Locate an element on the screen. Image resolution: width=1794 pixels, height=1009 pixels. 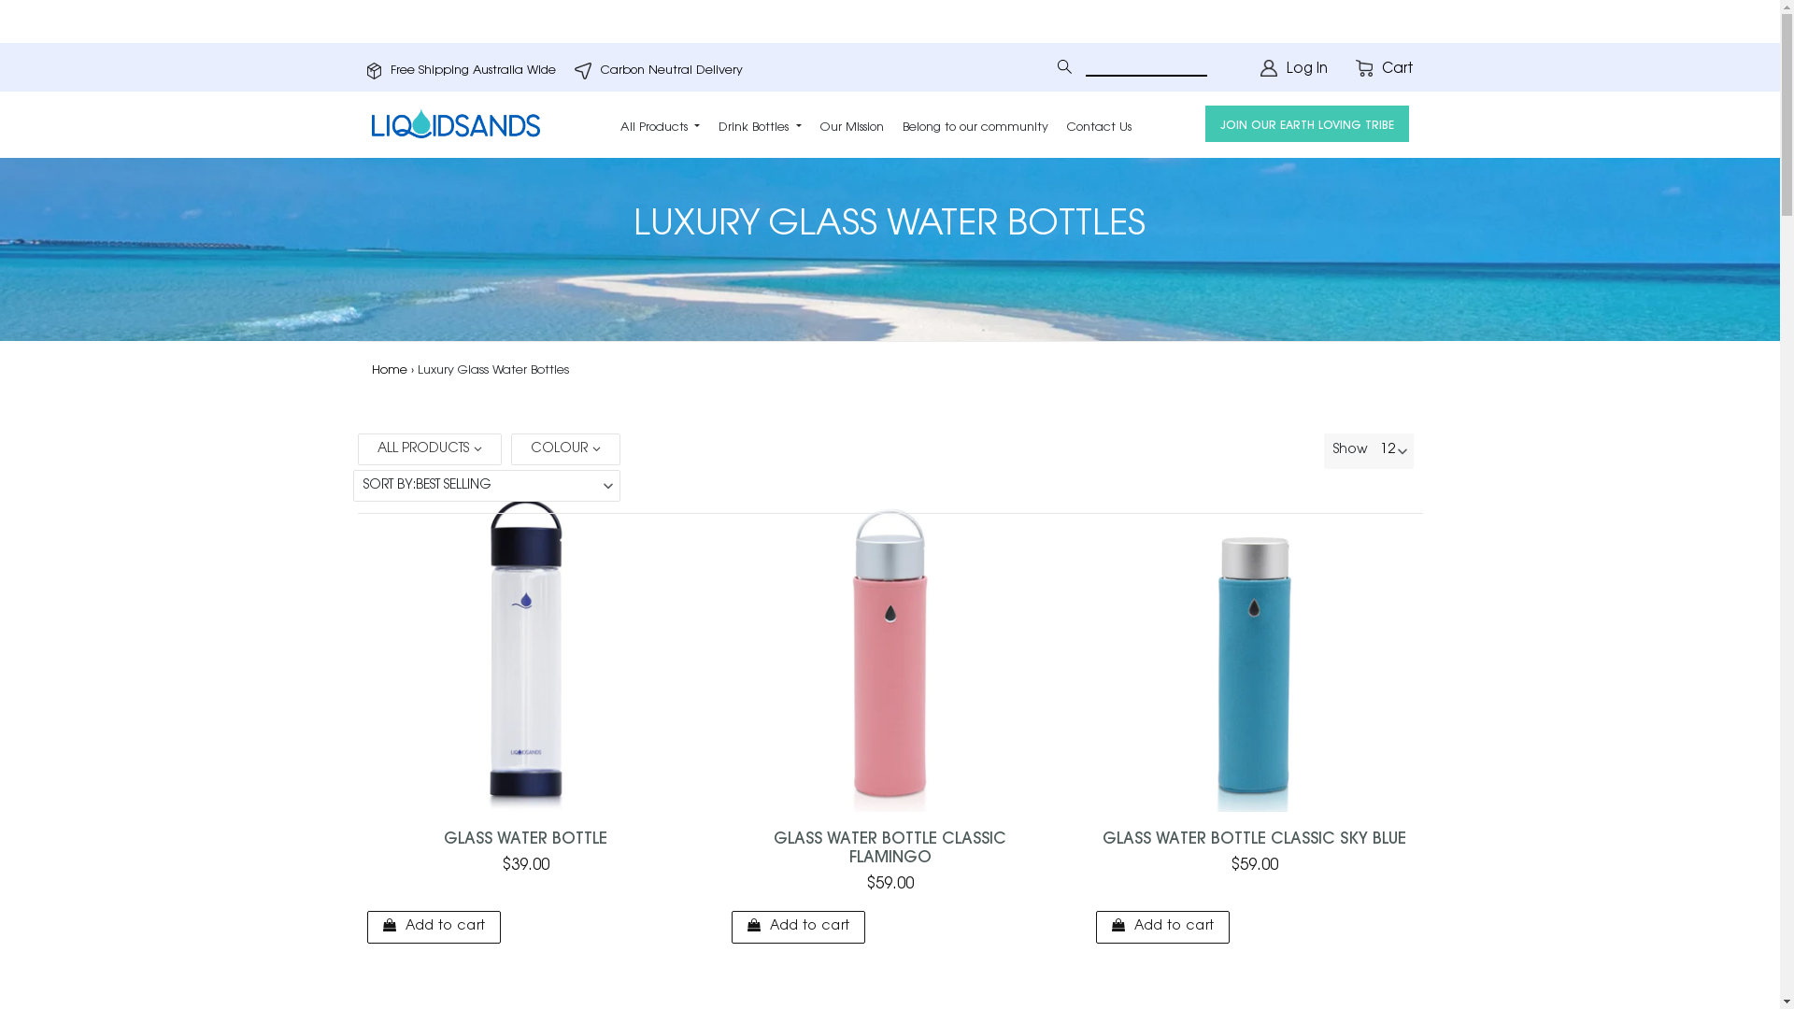
Add to cart is located at coordinates (798, 927).